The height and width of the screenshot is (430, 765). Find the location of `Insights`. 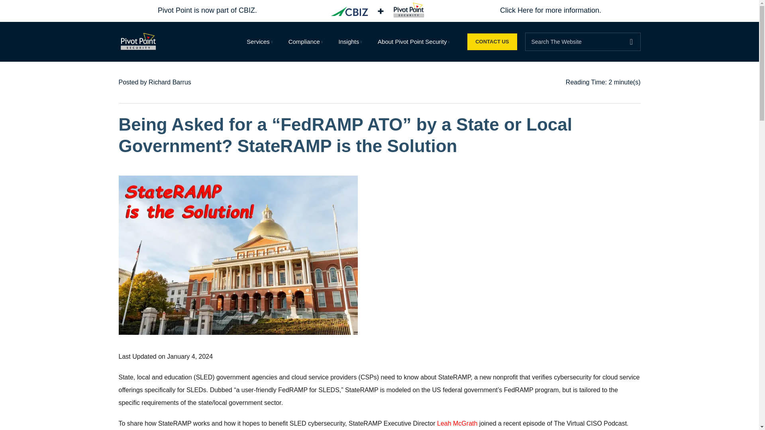

Insights is located at coordinates (350, 42).